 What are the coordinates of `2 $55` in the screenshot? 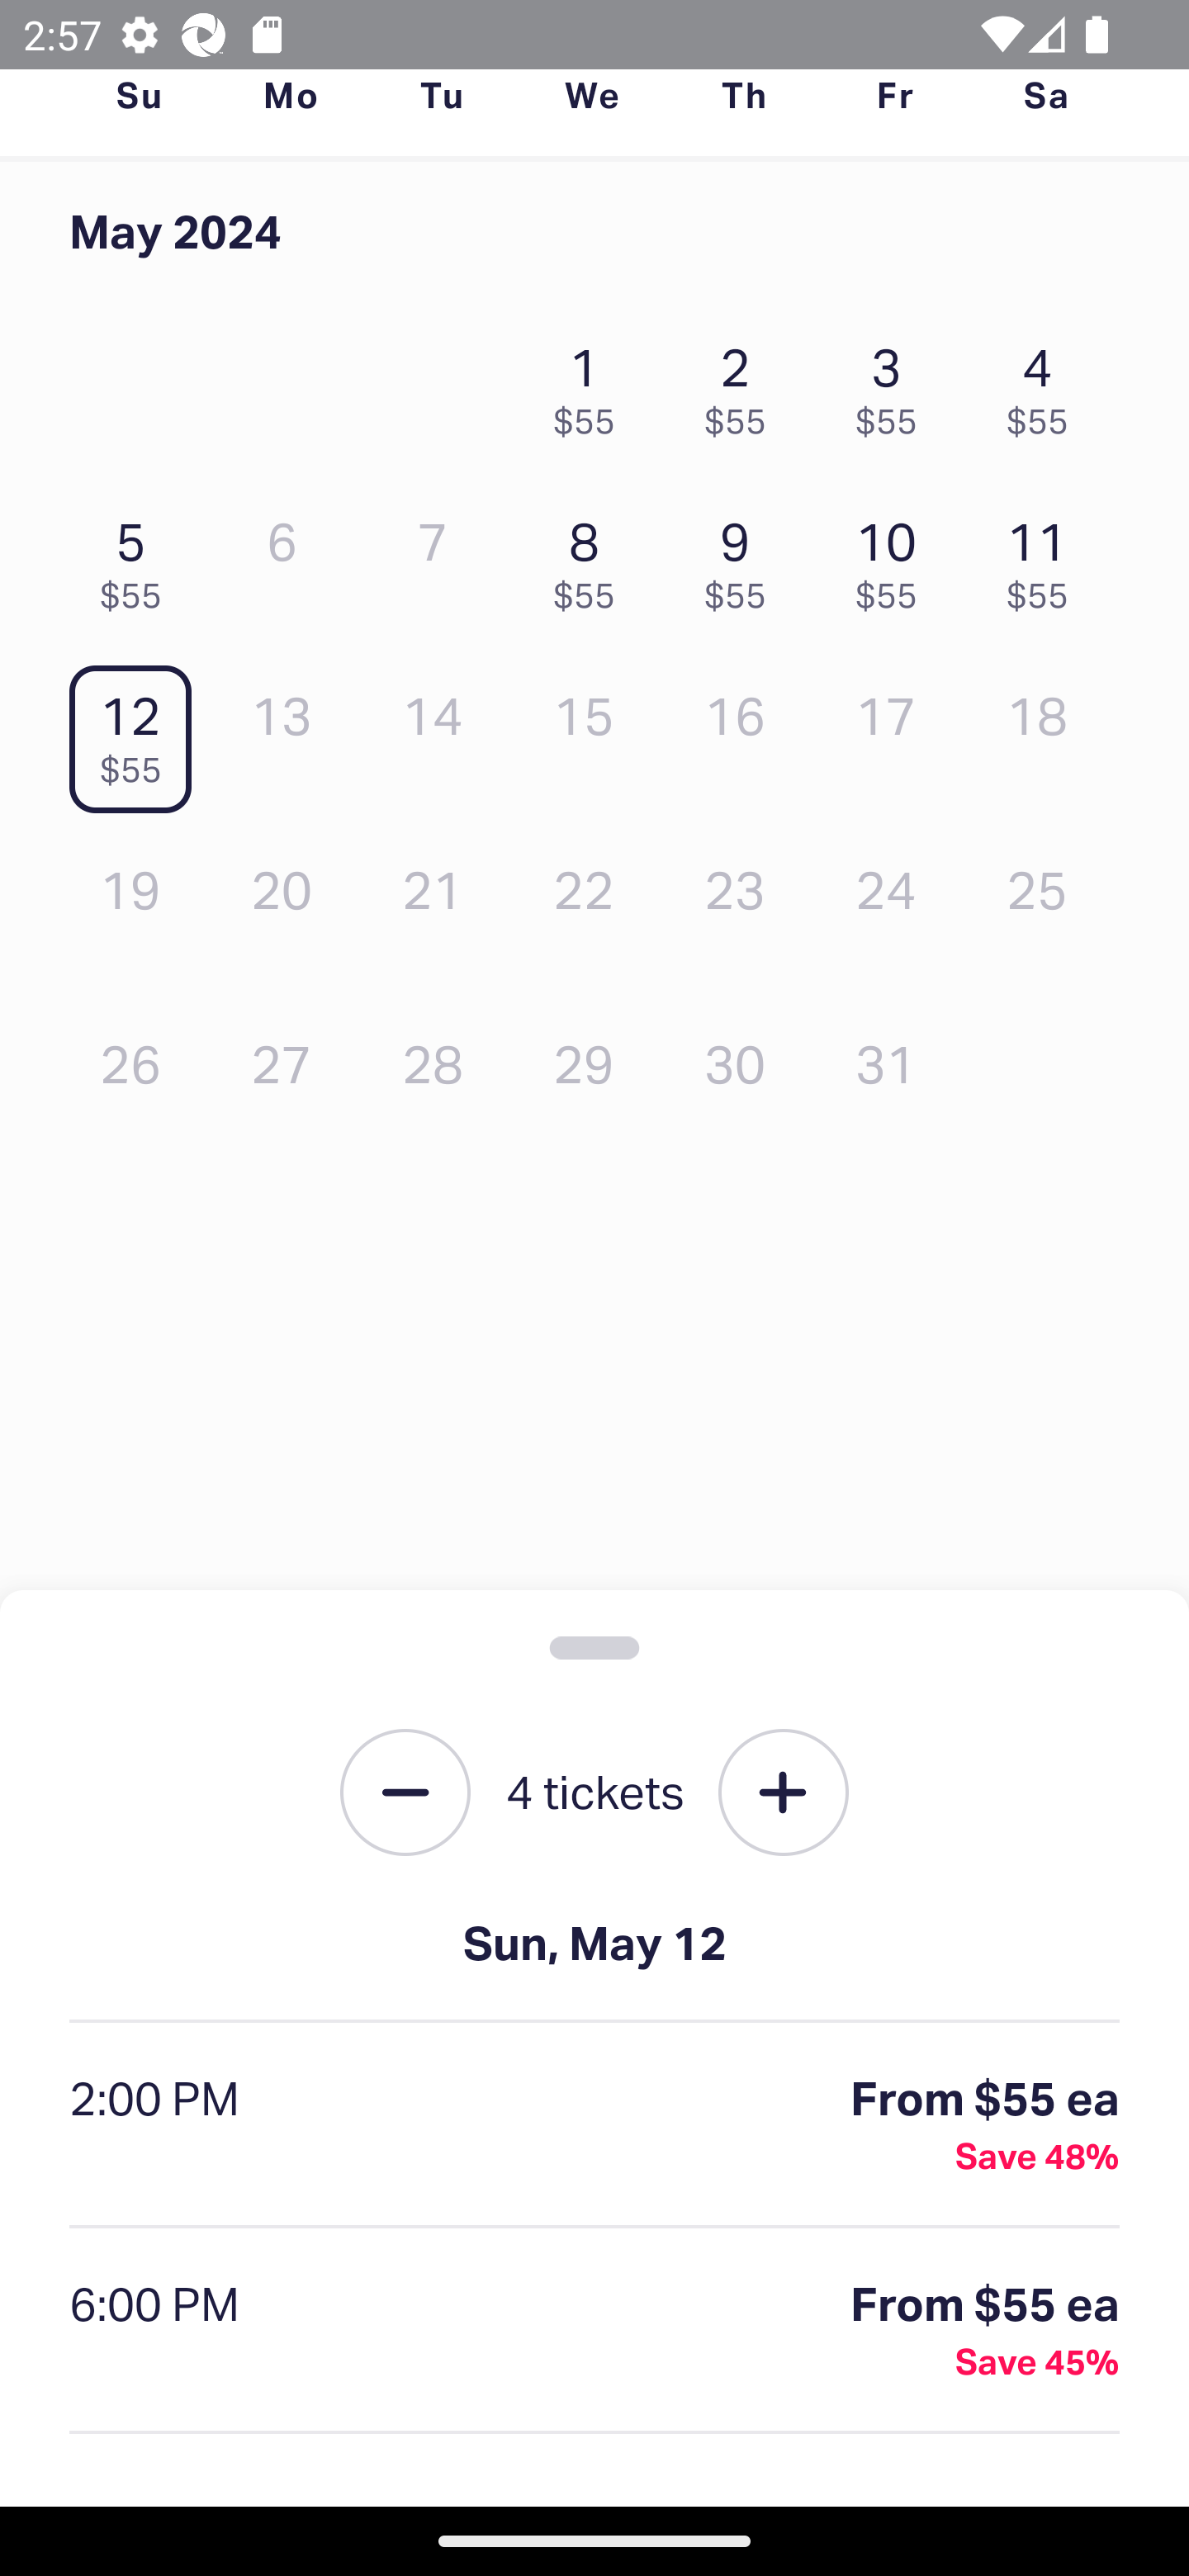 It's located at (743, 382).